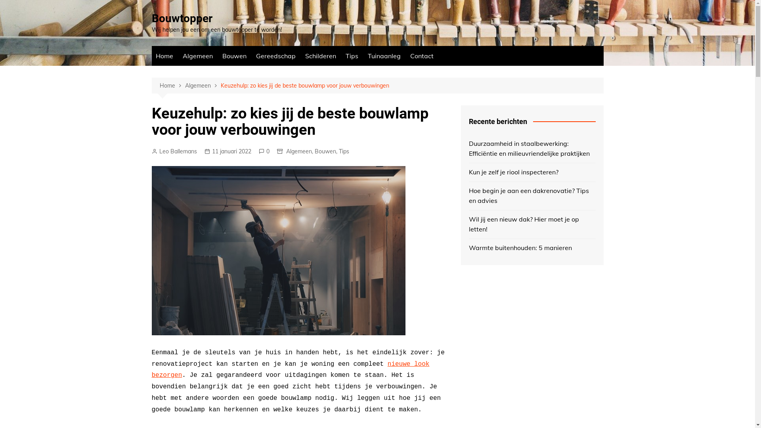 Image resolution: width=761 pixels, height=428 pixels. I want to click on Tips, so click(352, 56).